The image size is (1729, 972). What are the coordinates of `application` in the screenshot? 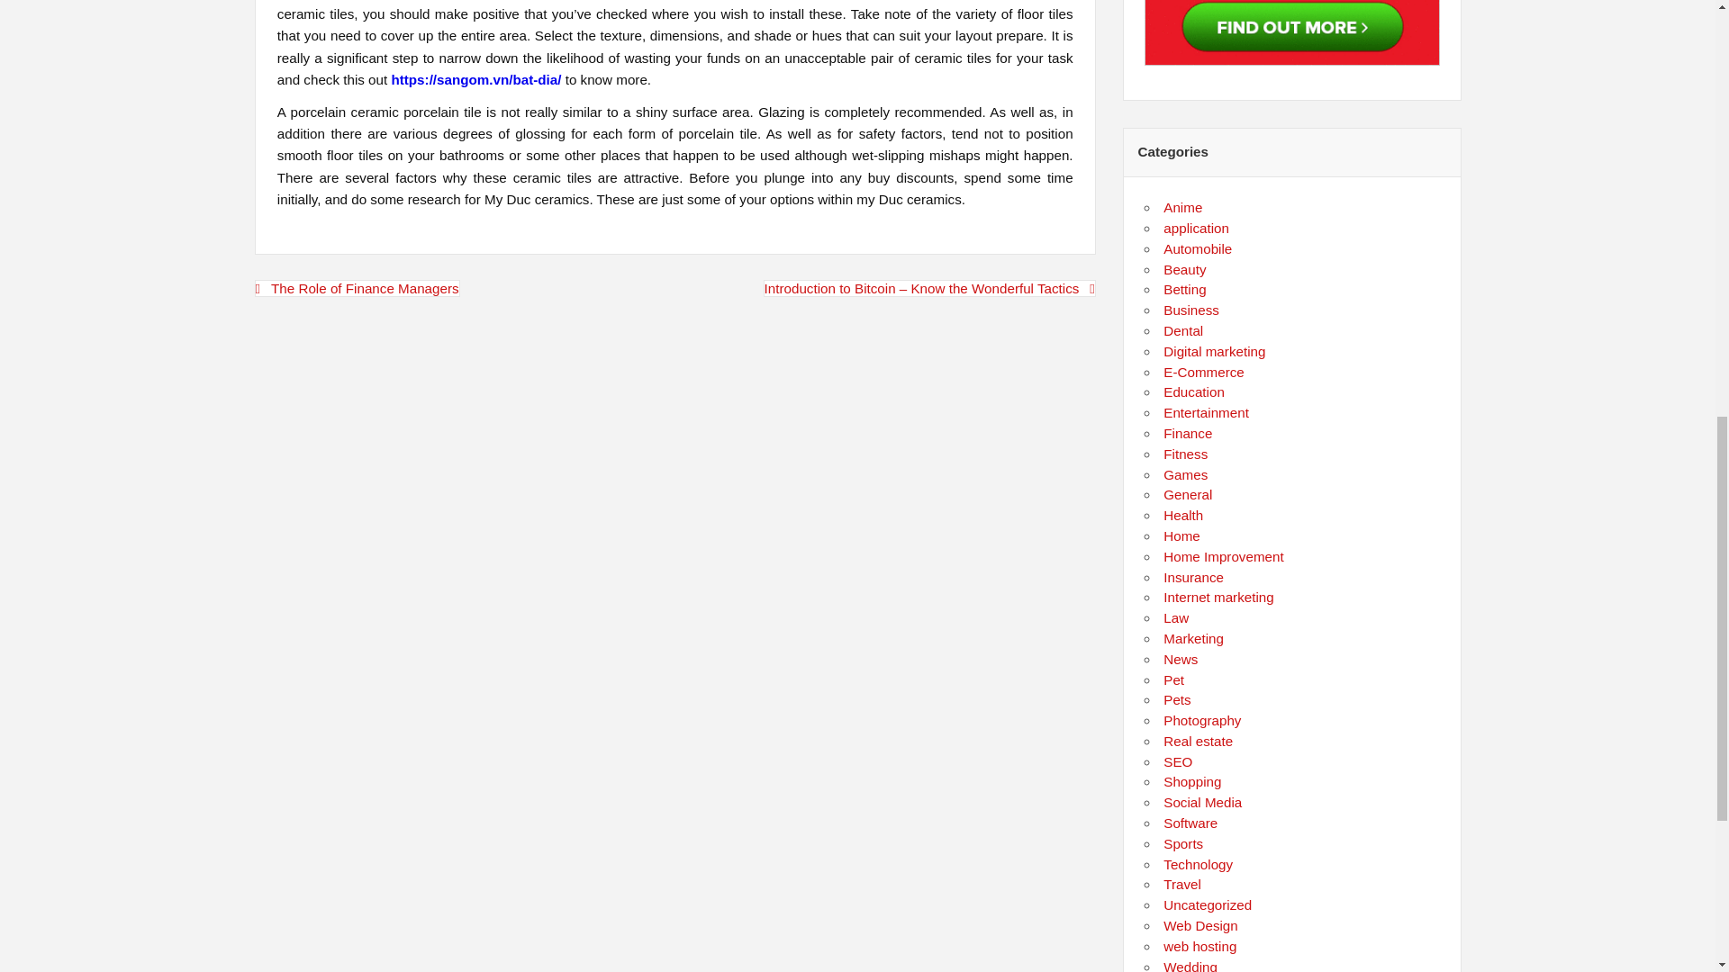 It's located at (1196, 229).